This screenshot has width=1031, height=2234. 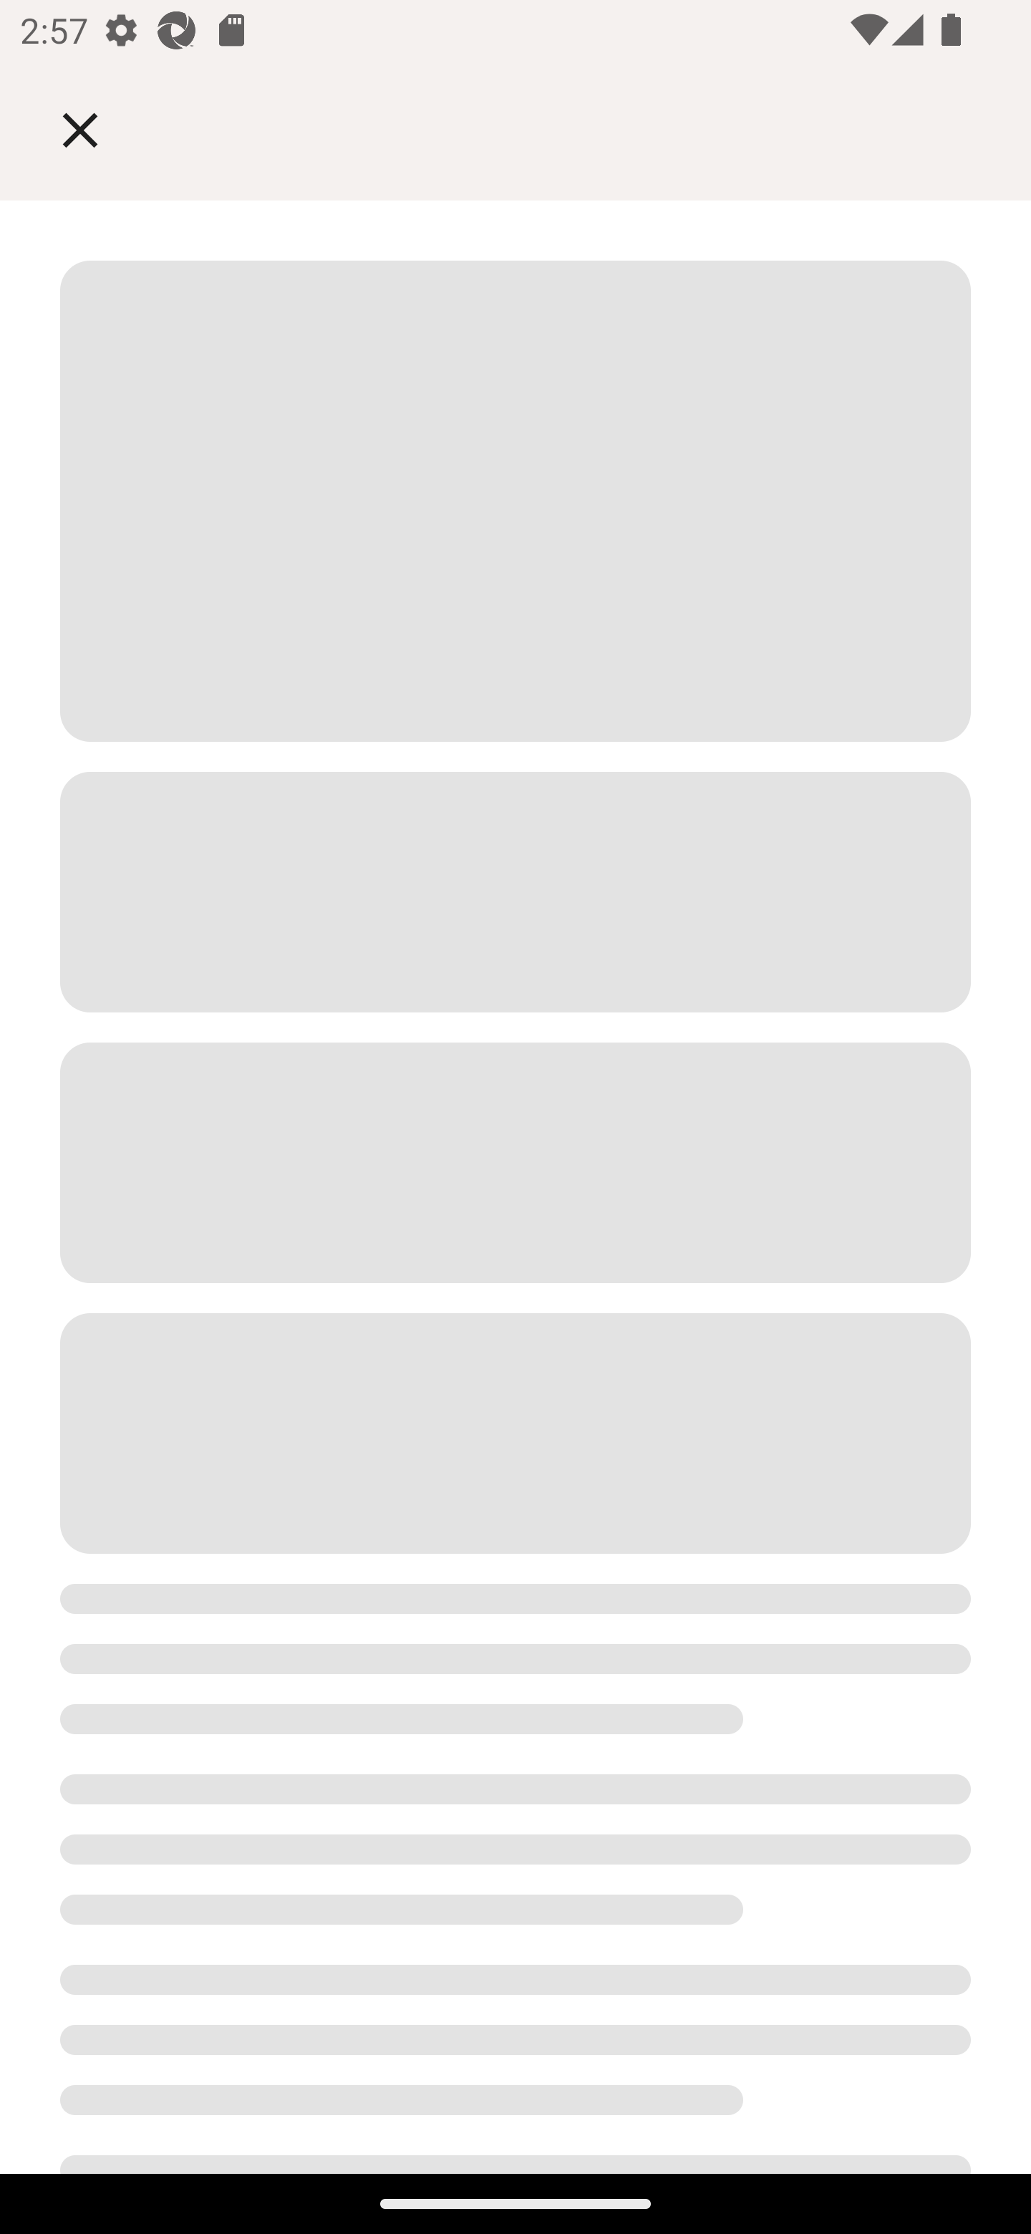 I want to click on , so click(x=100, y=129).